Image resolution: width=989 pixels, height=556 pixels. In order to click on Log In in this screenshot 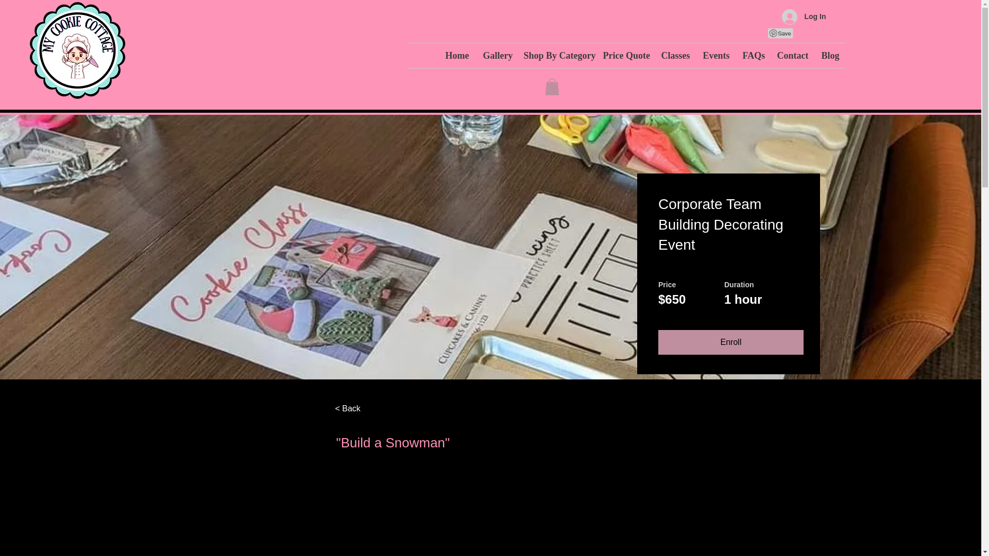, I will do `click(804, 16)`.